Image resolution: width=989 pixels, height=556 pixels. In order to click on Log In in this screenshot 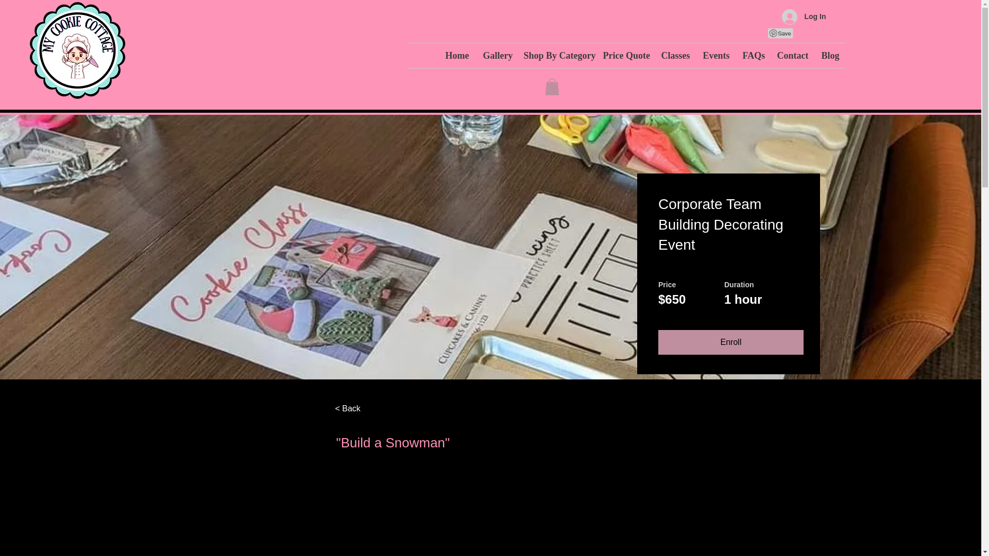, I will do `click(804, 16)`.